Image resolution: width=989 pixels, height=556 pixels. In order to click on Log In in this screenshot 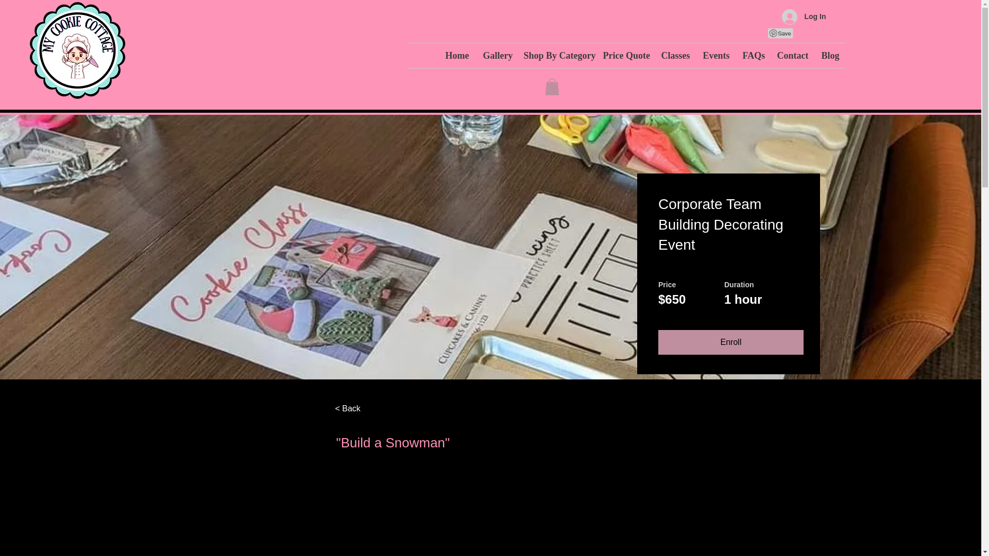, I will do `click(804, 16)`.